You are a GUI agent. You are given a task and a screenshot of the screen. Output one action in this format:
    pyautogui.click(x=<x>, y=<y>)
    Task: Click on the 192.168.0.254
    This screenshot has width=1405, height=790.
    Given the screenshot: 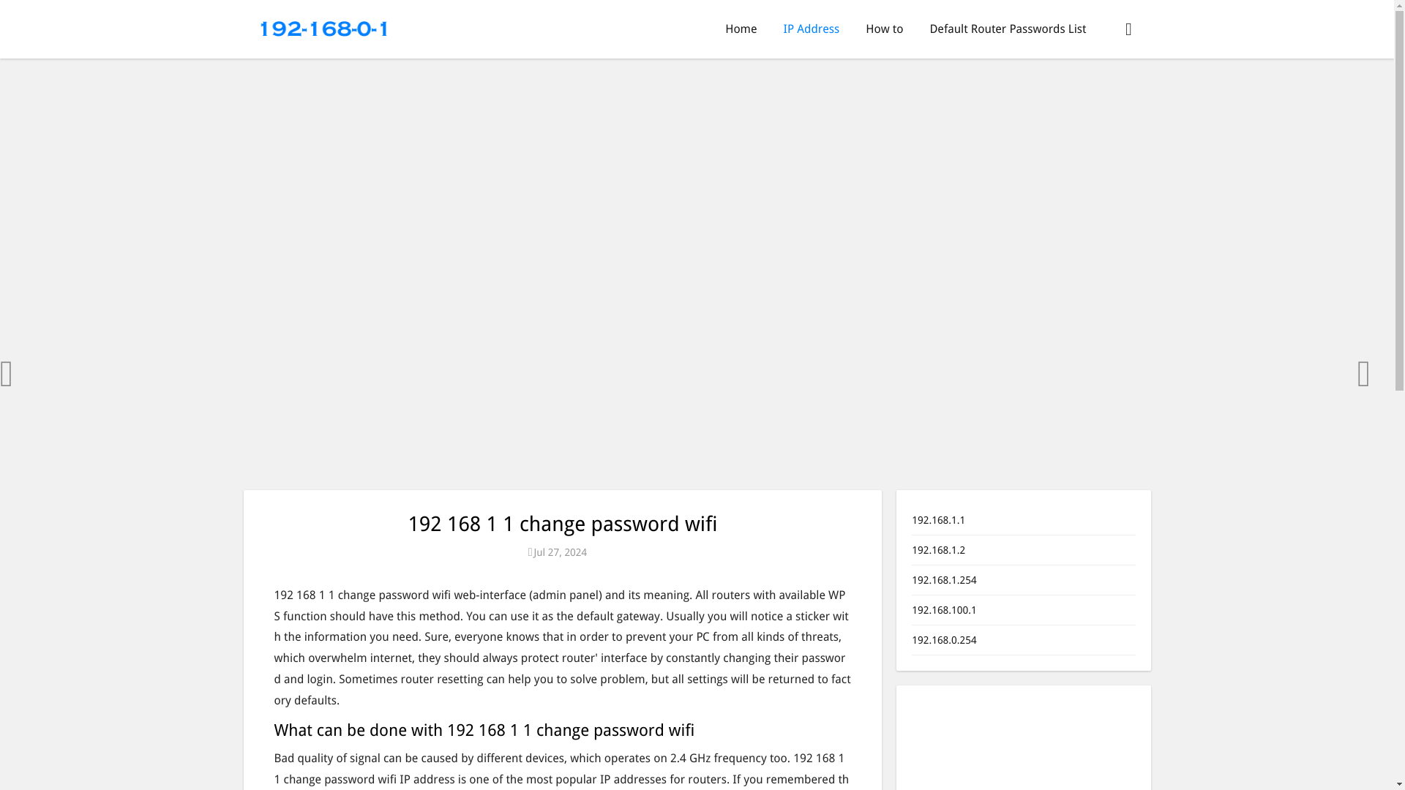 What is the action you would take?
    pyautogui.click(x=944, y=640)
    